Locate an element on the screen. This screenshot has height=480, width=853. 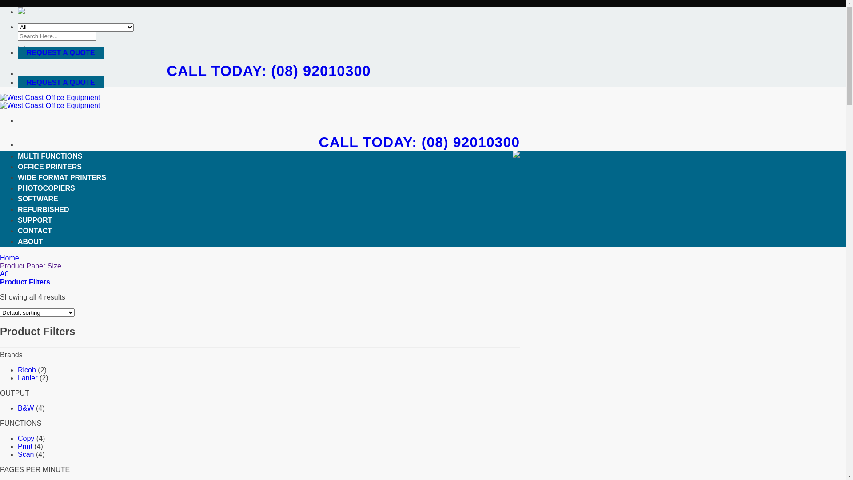
Ricoh is located at coordinates (27, 370).